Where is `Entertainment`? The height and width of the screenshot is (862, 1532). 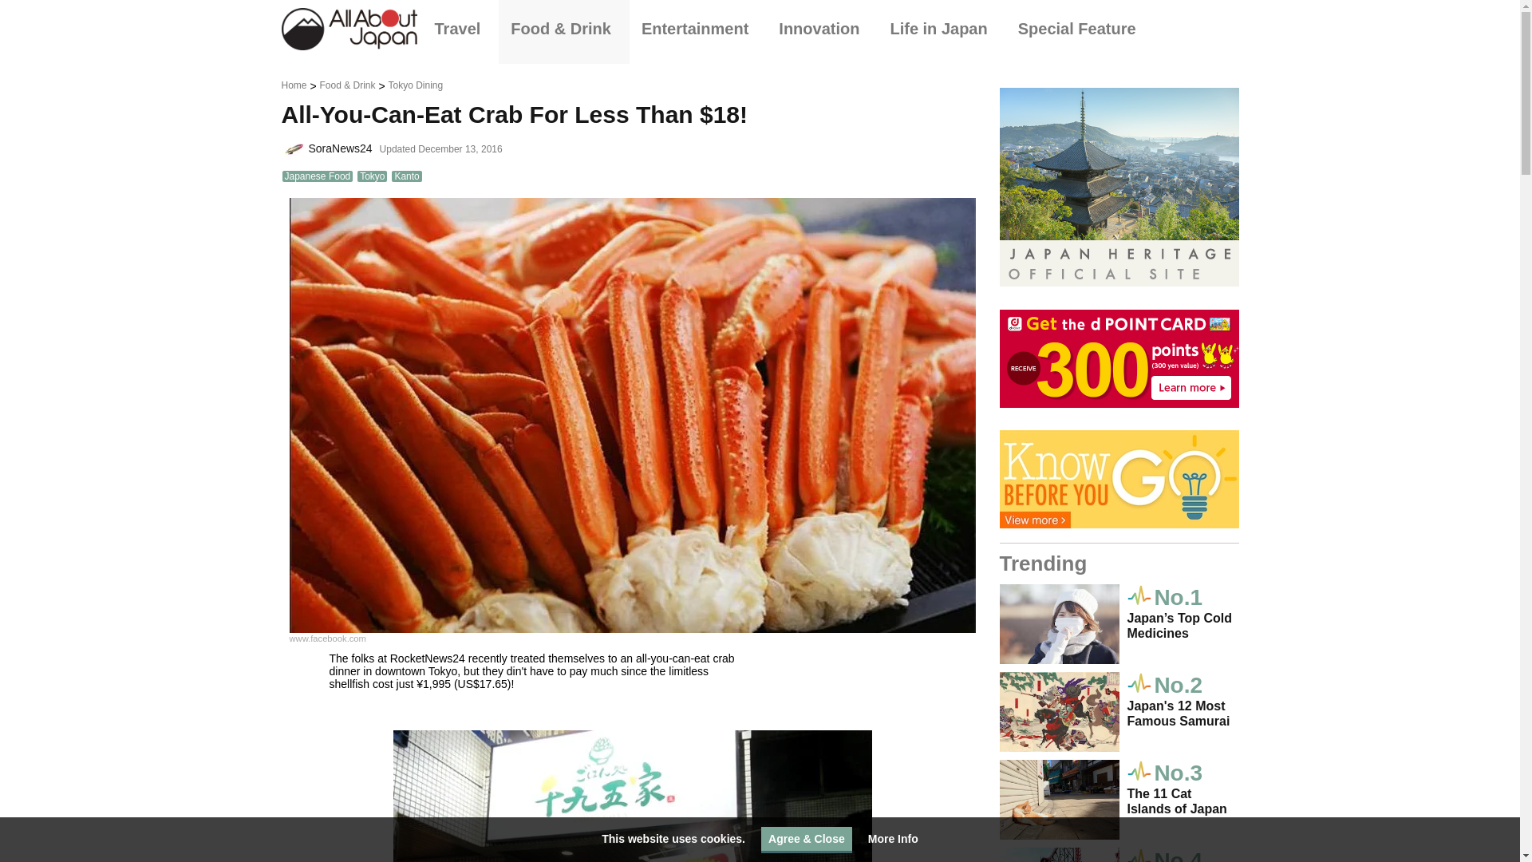
Entertainment is located at coordinates (698, 29).